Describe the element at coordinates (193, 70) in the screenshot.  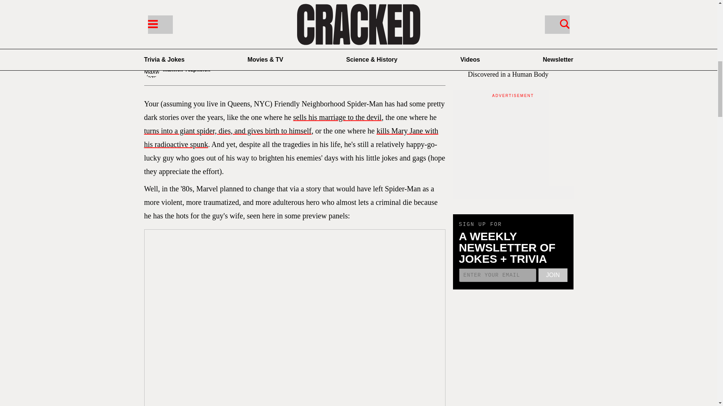
I see `Maxwell Yezpitelok` at that location.